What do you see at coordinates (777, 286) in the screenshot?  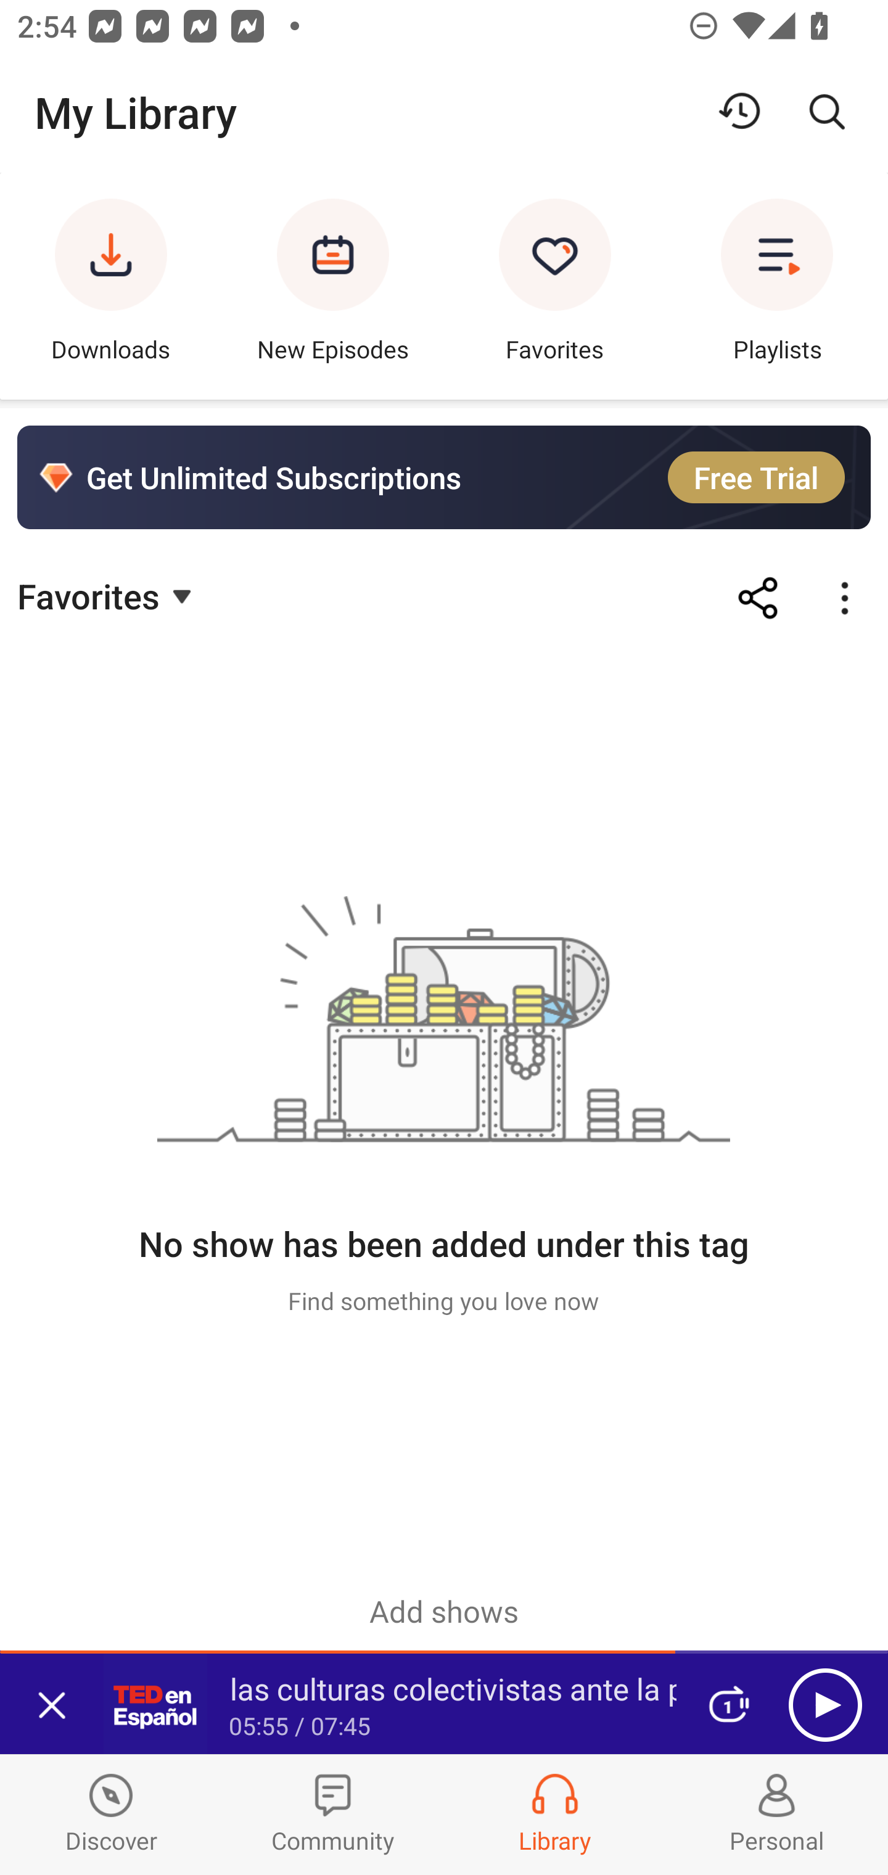 I see `Playlists` at bounding box center [777, 286].